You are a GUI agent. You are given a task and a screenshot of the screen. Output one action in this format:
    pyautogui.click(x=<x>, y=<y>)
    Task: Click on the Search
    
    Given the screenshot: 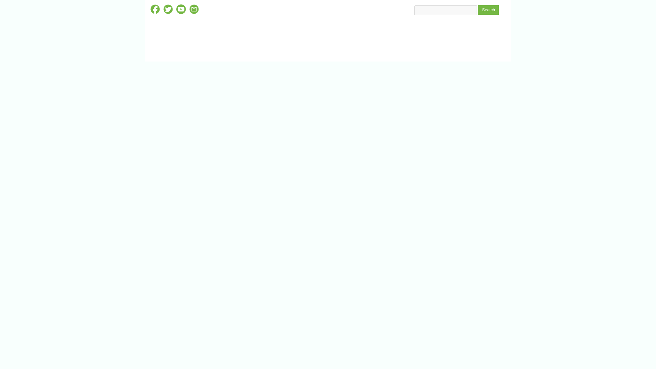 What is the action you would take?
    pyautogui.click(x=488, y=10)
    